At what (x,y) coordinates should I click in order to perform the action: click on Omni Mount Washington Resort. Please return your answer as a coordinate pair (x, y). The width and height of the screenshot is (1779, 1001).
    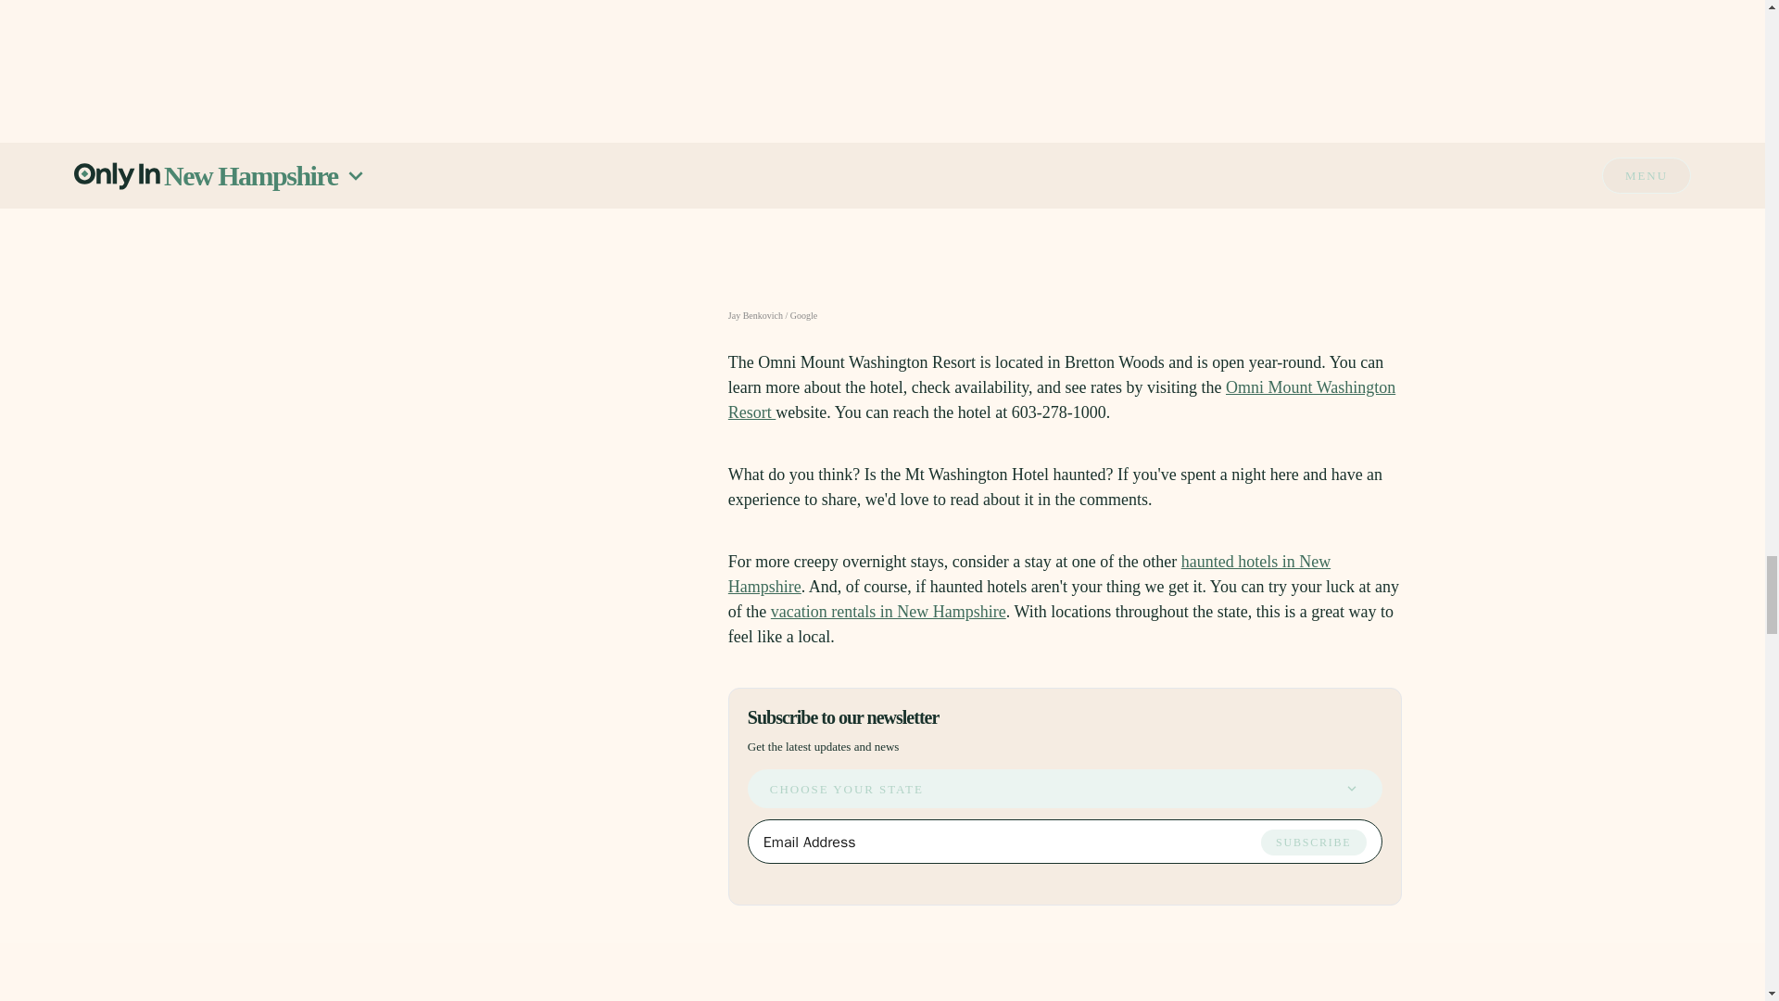
    Looking at the image, I should click on (1061, 399).